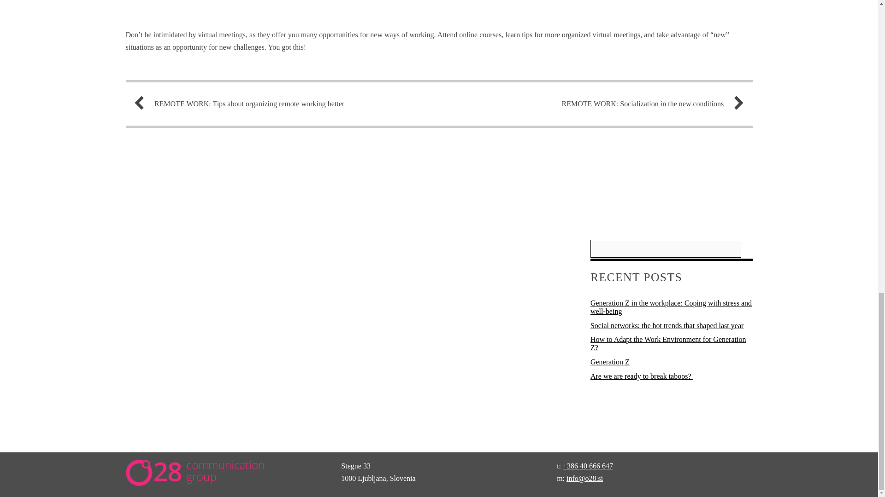 The height and width of the screenshot is (497, 885). I want to click on REMOTE WORK: Socialization in the new conditions, so click(596, 103).